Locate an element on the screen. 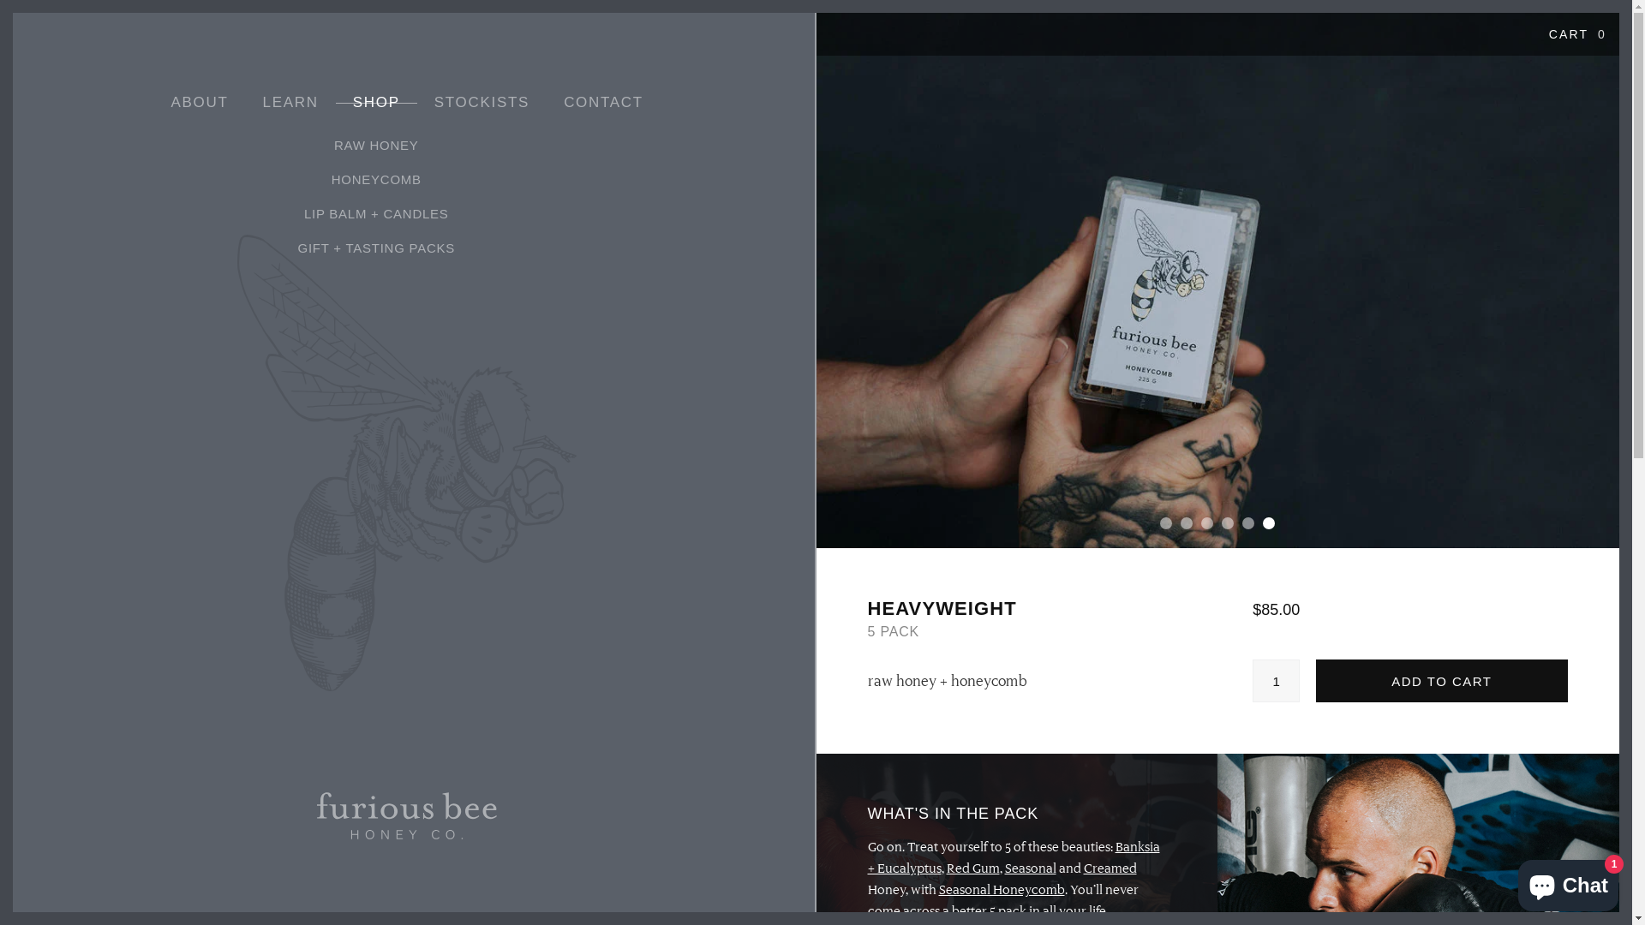 Image resolution: width=1645 pixels, height=925 pixels. RAW HONEY is located at coordinates (376, 146).